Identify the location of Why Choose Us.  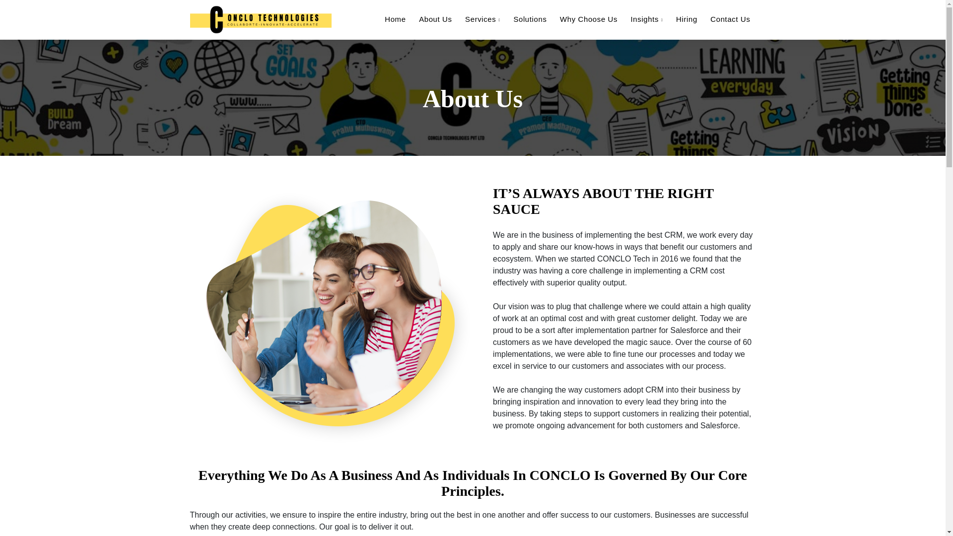
(589, 19).